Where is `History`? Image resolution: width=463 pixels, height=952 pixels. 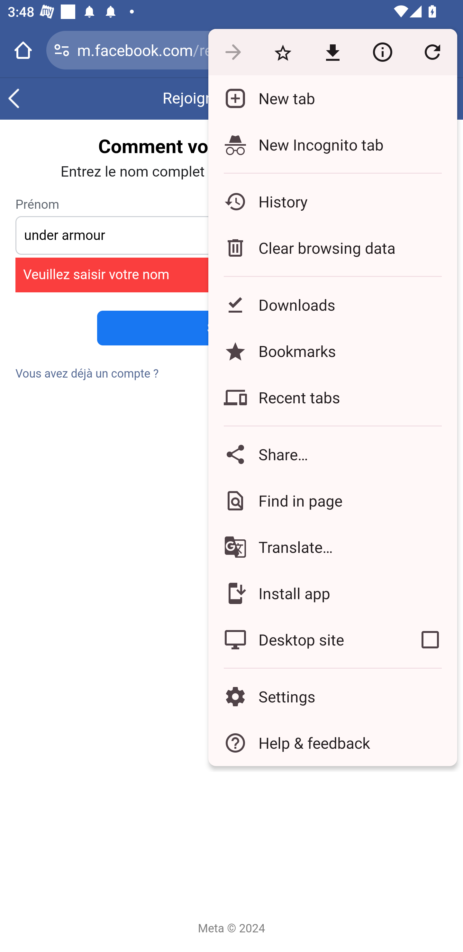 History is located at coordinates (333, 202).